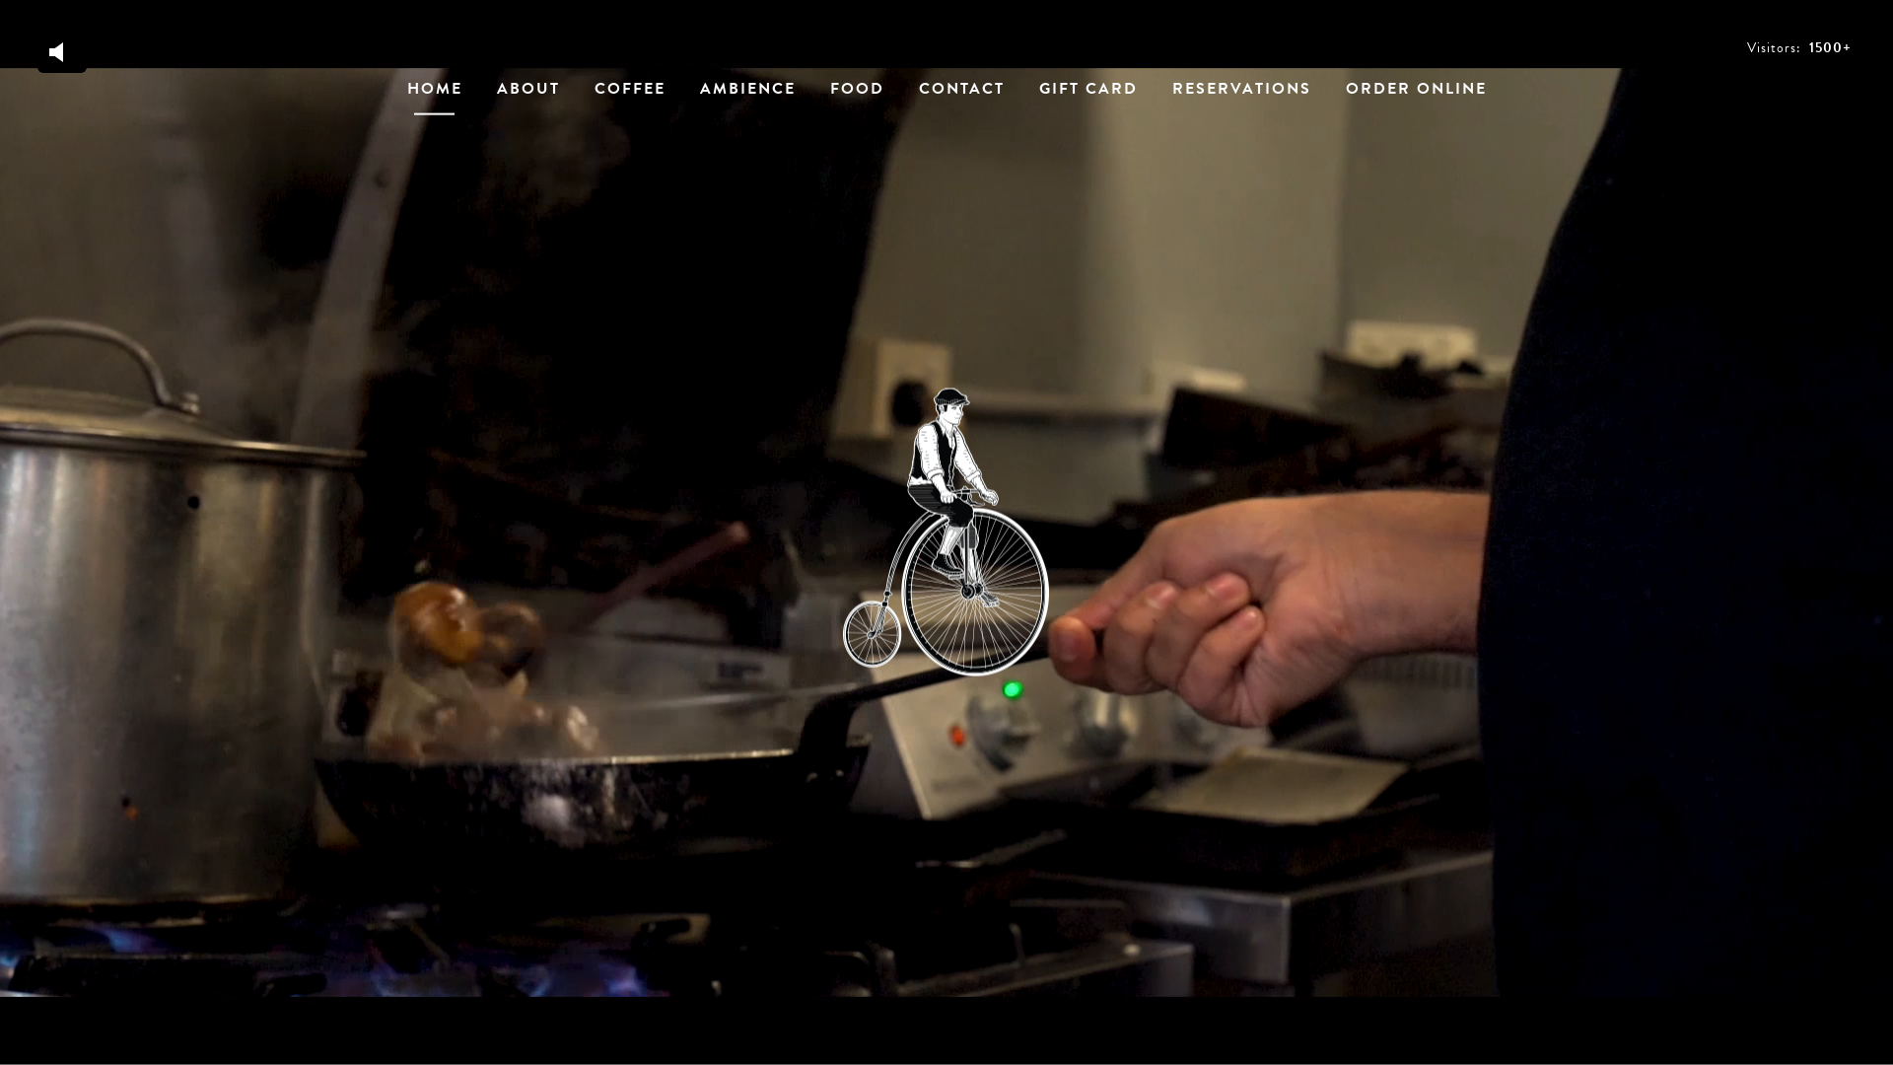  What do you see at coordinates (1240, 96) in the screenshot?
I see `RESERVATIONS` at bounding box center [1240, 96].